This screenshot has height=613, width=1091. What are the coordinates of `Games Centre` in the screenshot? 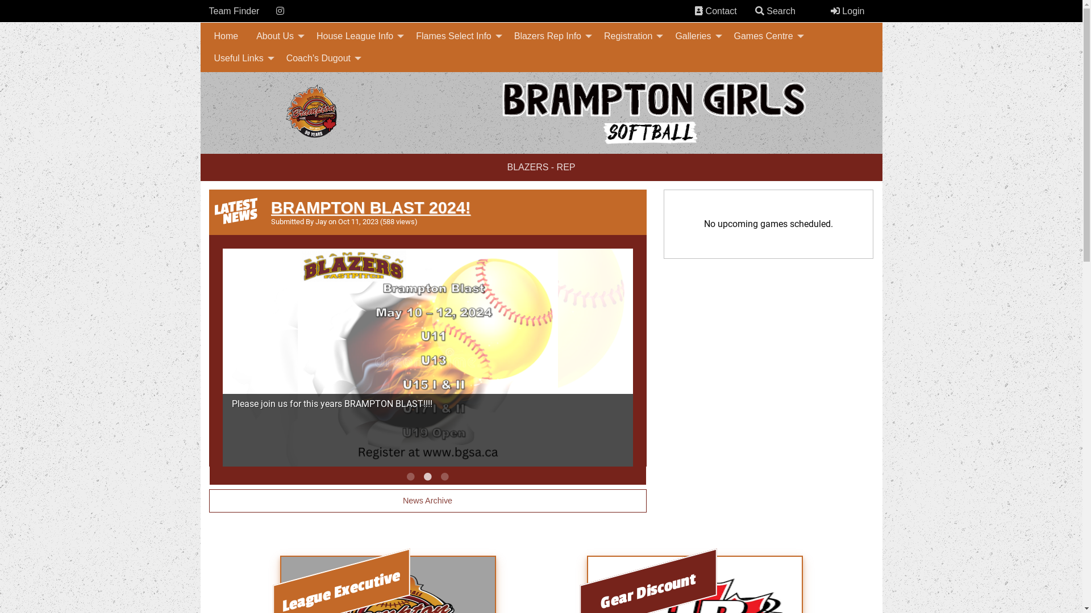 It's located at (766, 36).